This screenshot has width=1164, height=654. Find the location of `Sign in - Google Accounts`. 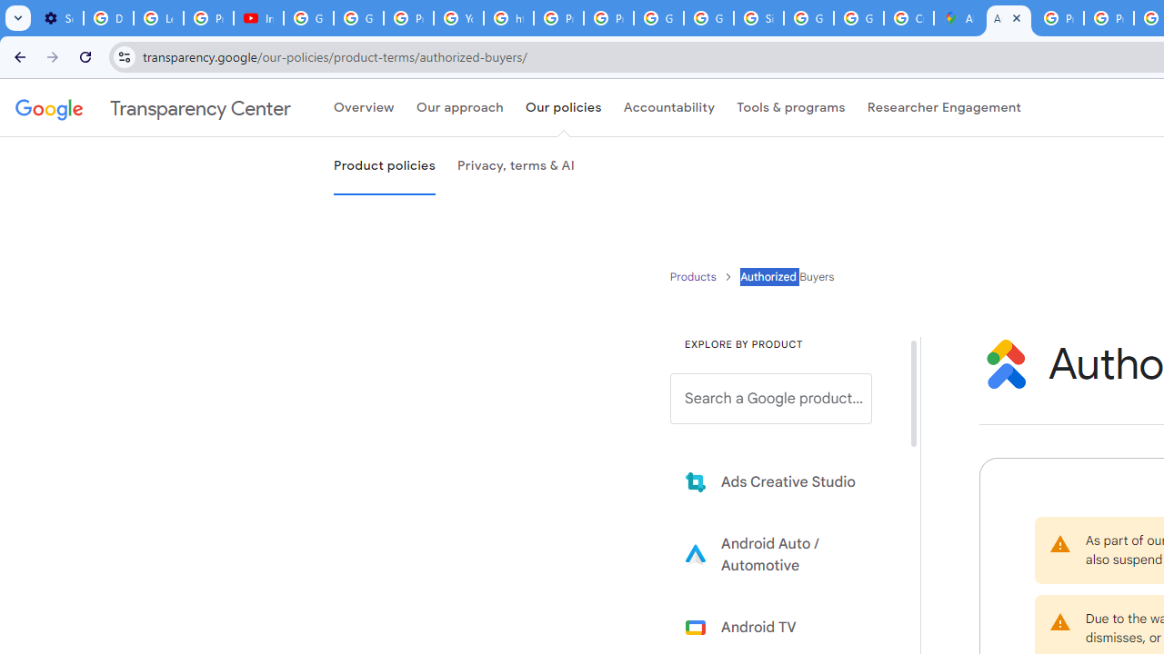

Sign in - Google Accounts is located at coordinates (758, 18).